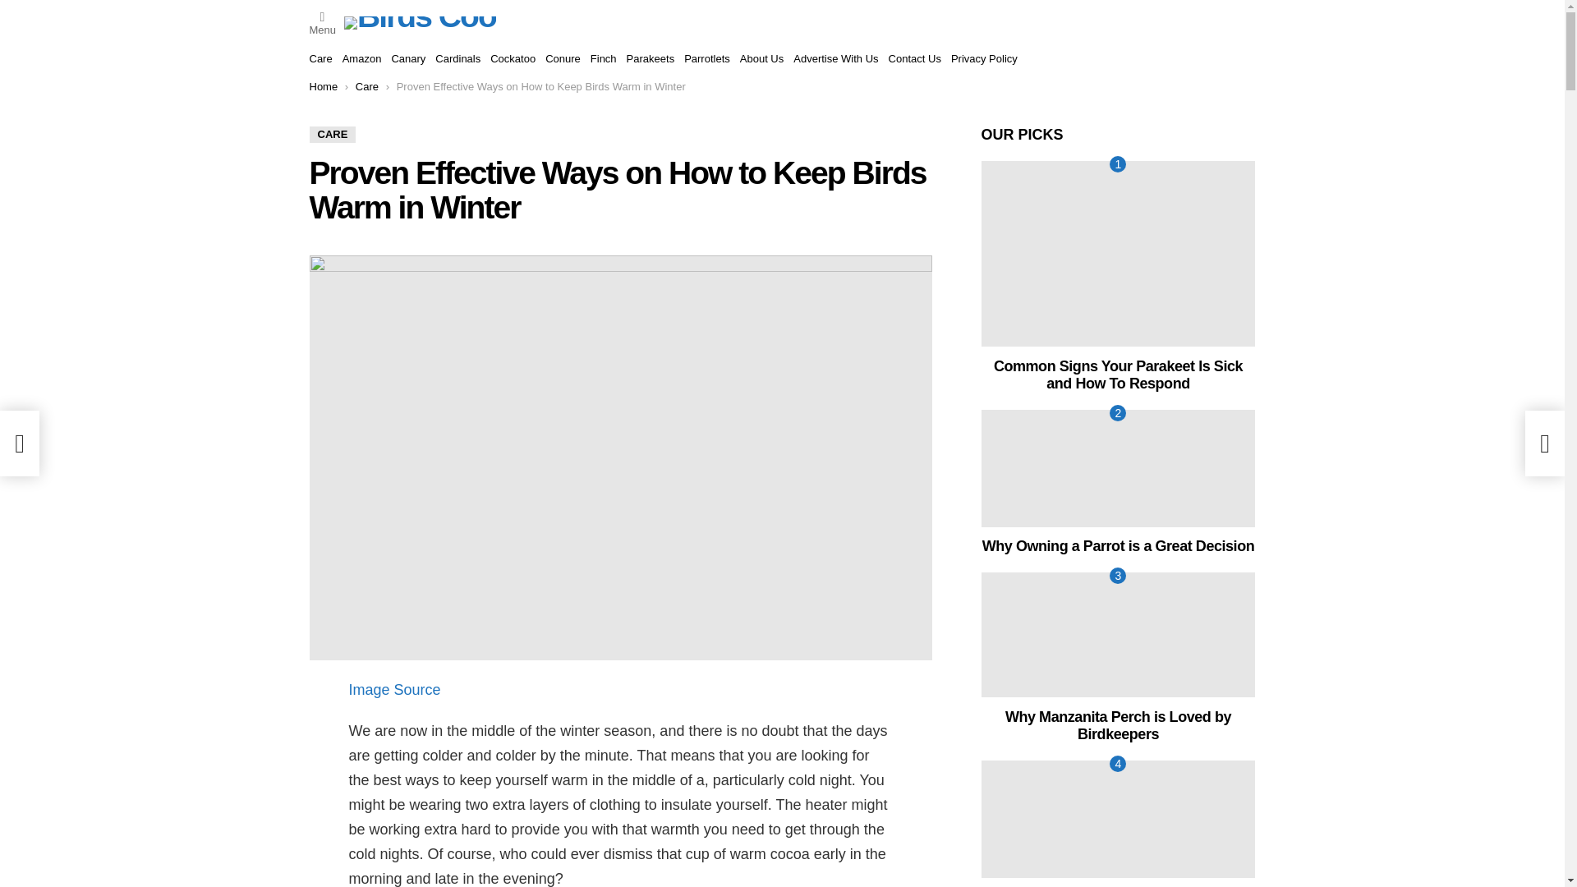 The height and width of the screenshot is (887, 1577). Describe the element at coordinates (563, 59) in the screenshot. I see `Conure` at that location.